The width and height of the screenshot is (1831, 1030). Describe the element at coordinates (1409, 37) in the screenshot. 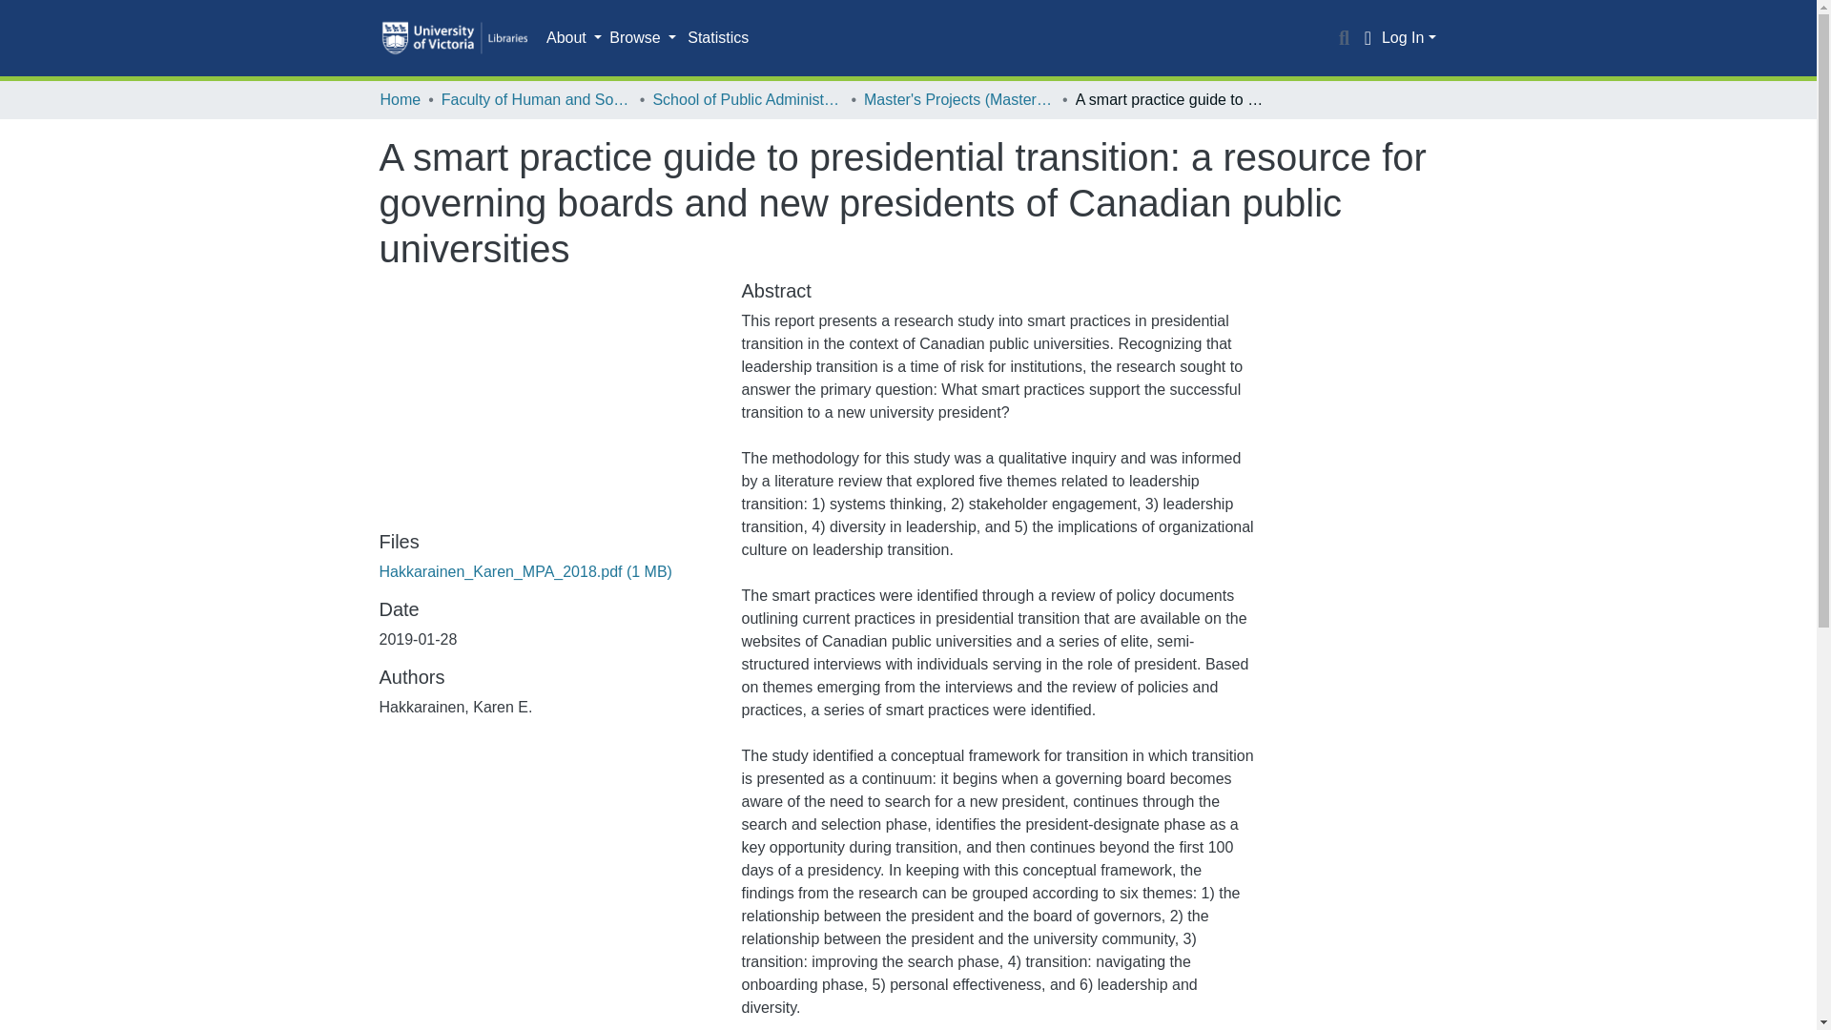

I see `Log In` at that location.